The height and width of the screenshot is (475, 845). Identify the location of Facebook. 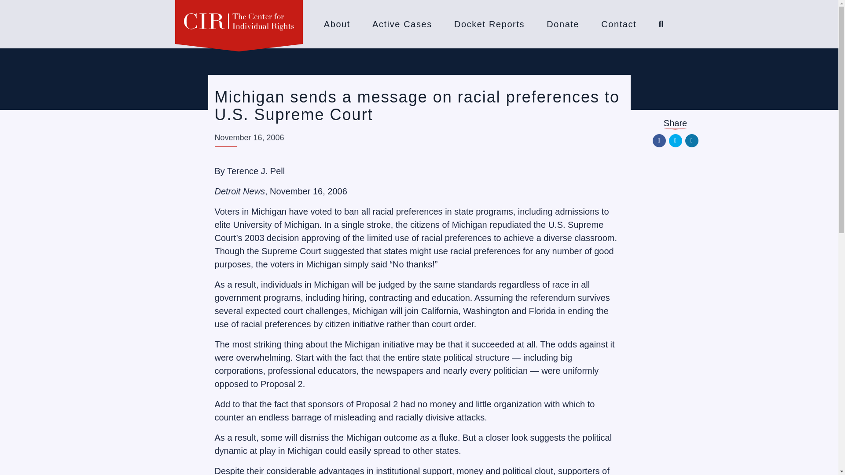
(659, 140).